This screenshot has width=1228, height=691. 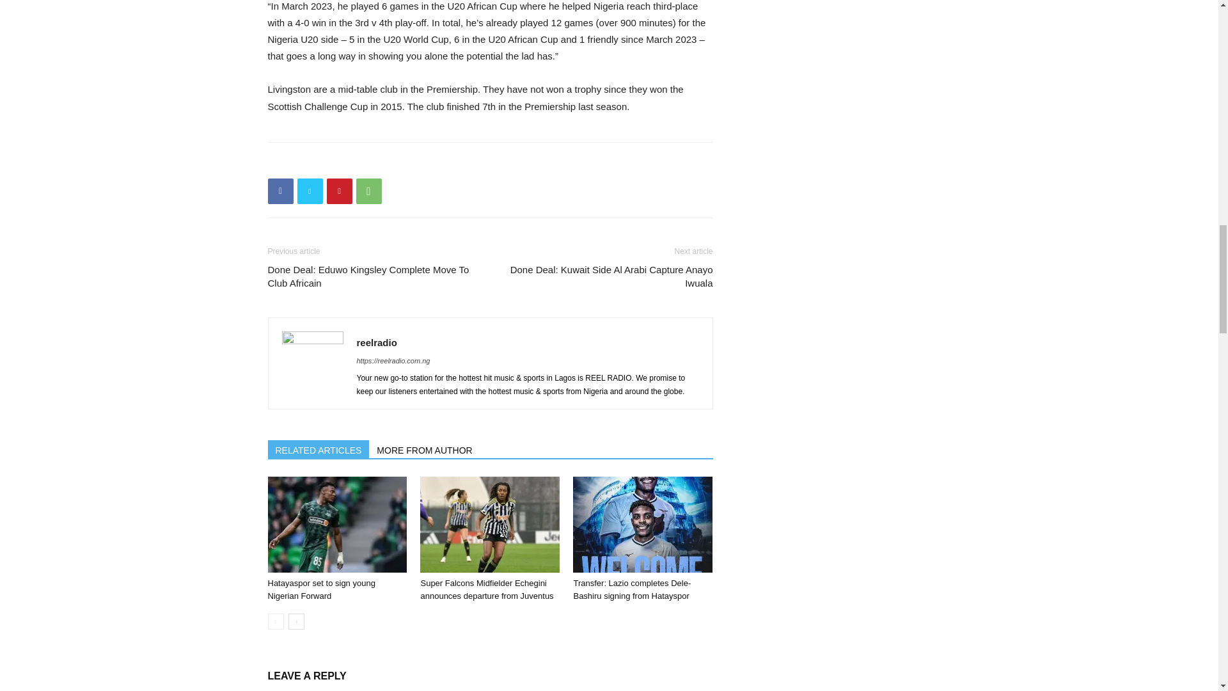 I want to click on Twitter, so click(x=310, y=191).